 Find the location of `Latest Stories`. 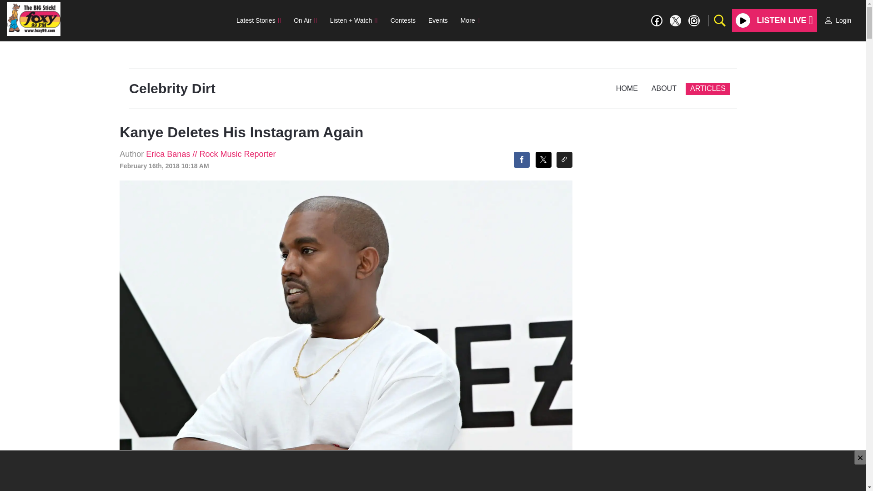

Latest Stories is located at coordinates (258, 20).